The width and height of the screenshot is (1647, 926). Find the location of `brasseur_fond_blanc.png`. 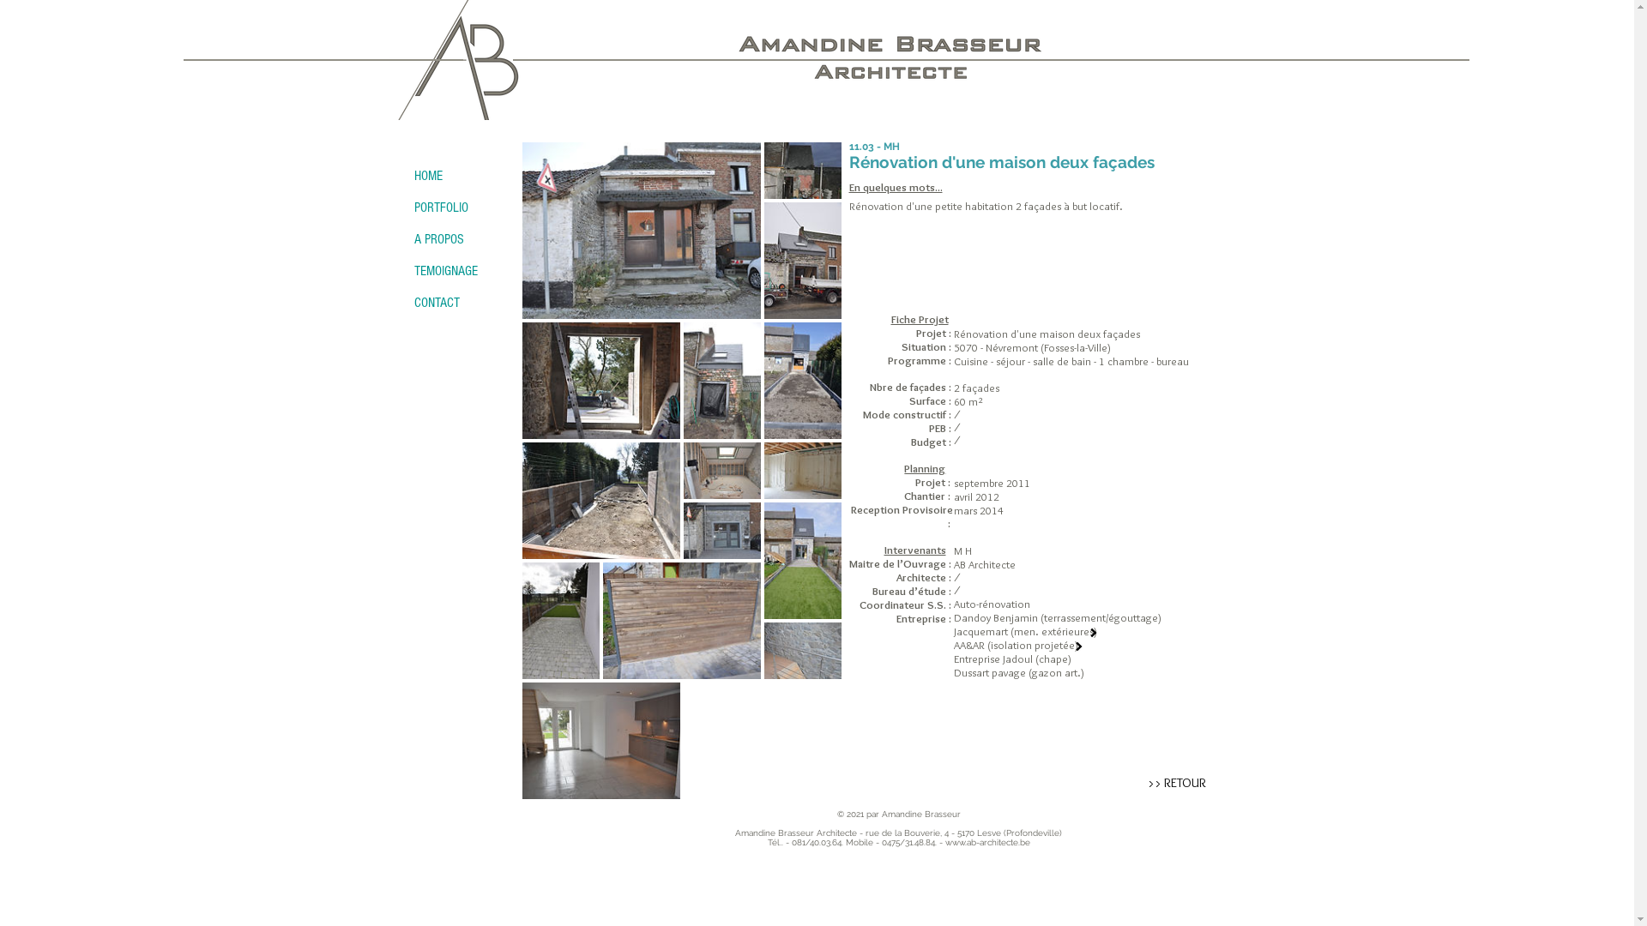

brasseur_fond_blanc.png is located at coordinates (899, 43).